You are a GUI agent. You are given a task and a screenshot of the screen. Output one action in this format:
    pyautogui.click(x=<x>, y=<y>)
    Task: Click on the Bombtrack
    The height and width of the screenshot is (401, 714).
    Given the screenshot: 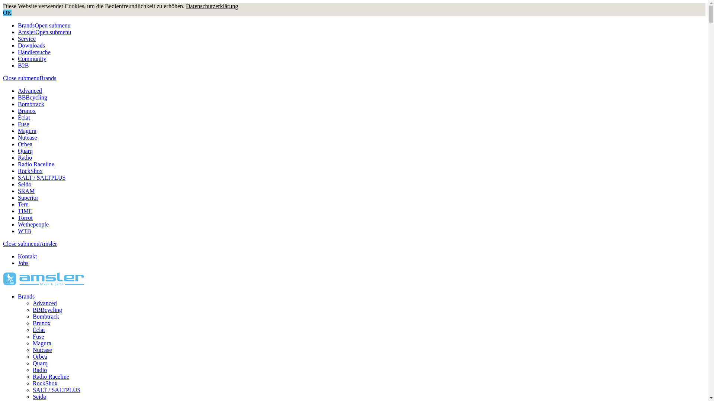 What is the action you would take?
    pyautogui.click(x=46, y=316)
    